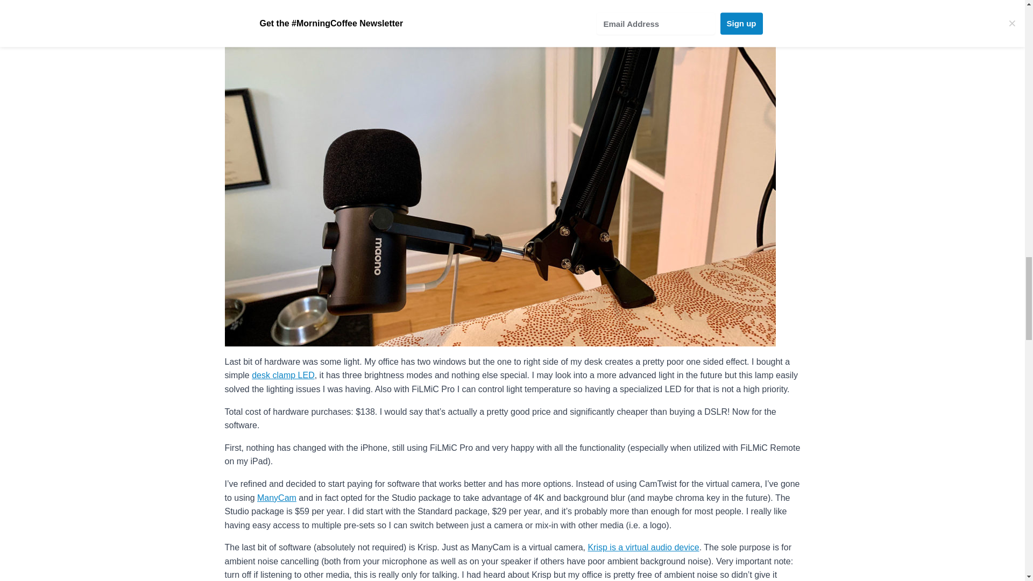  I want to click on desk clamp LED, so click(283, 375).